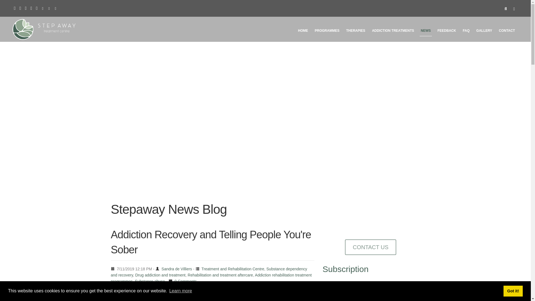 Image resolution: width=535 pixels, height=301 pixels. What do you see at coordinates (14, 8) in the screenshot?
I see `Facebook` at bounding box center [14, 8].